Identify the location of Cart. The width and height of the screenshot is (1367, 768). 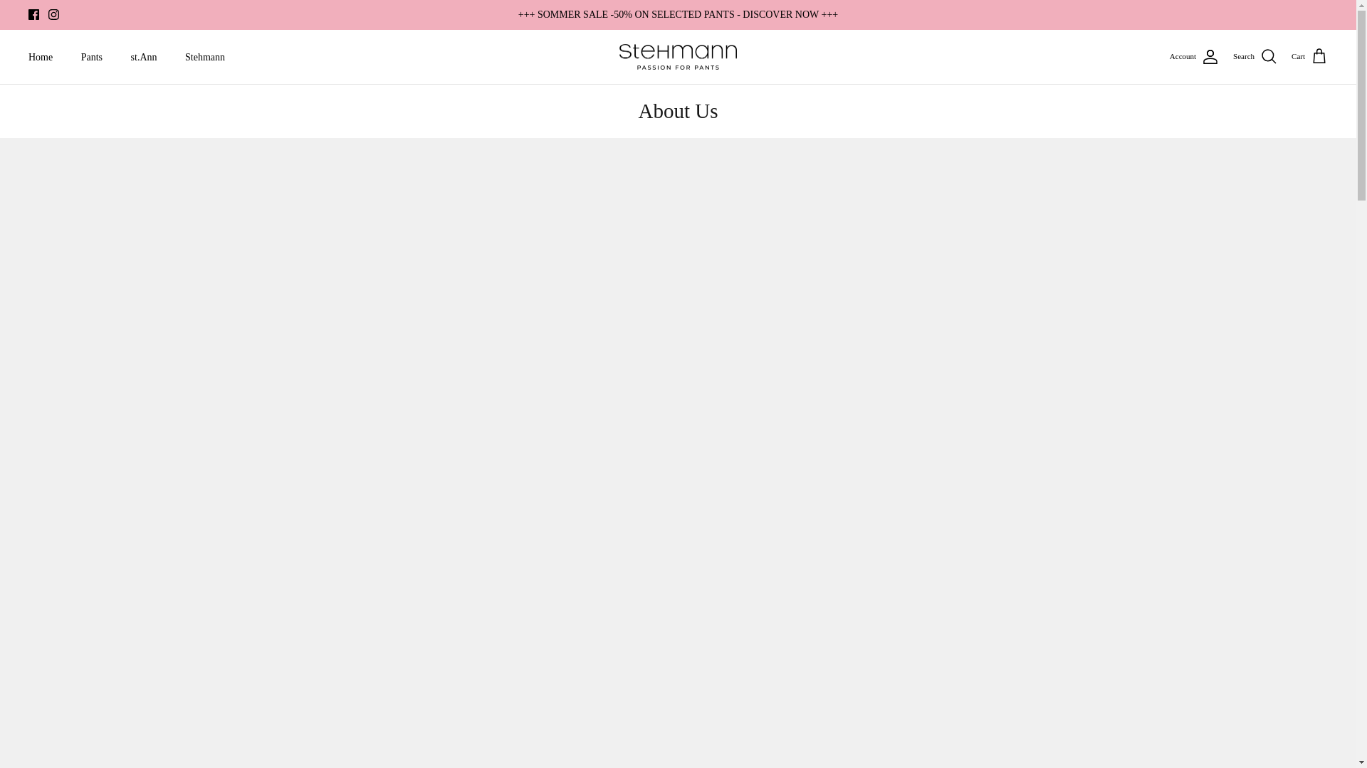
(1309, 56).